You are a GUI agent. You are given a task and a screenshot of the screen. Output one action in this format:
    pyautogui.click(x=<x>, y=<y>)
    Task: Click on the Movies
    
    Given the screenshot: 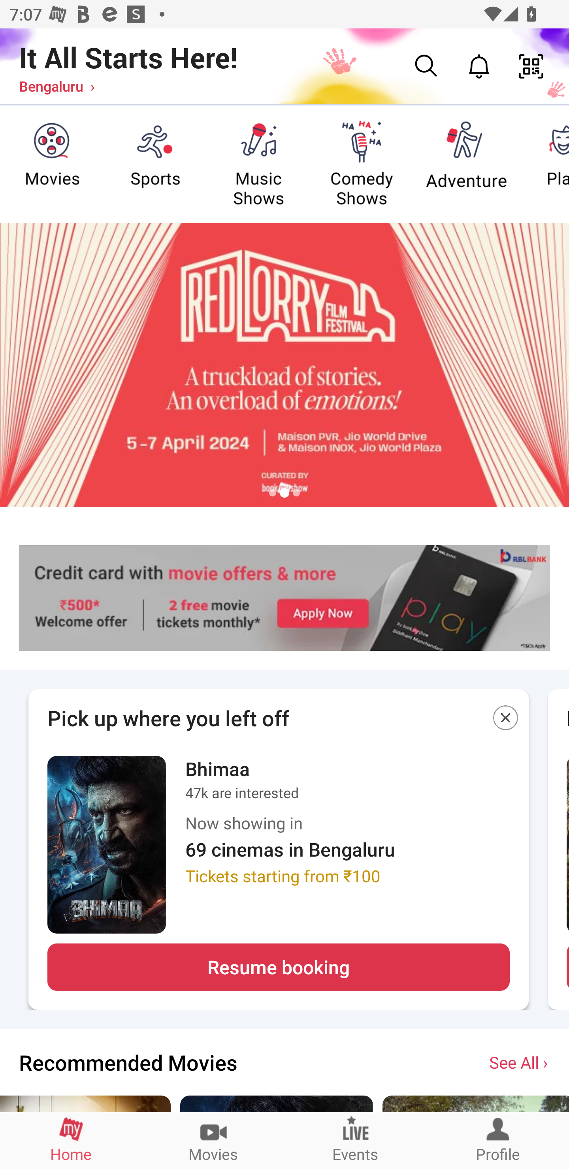 What is the action you would take?
    pyautogui.click(x=213, y=1140)
    